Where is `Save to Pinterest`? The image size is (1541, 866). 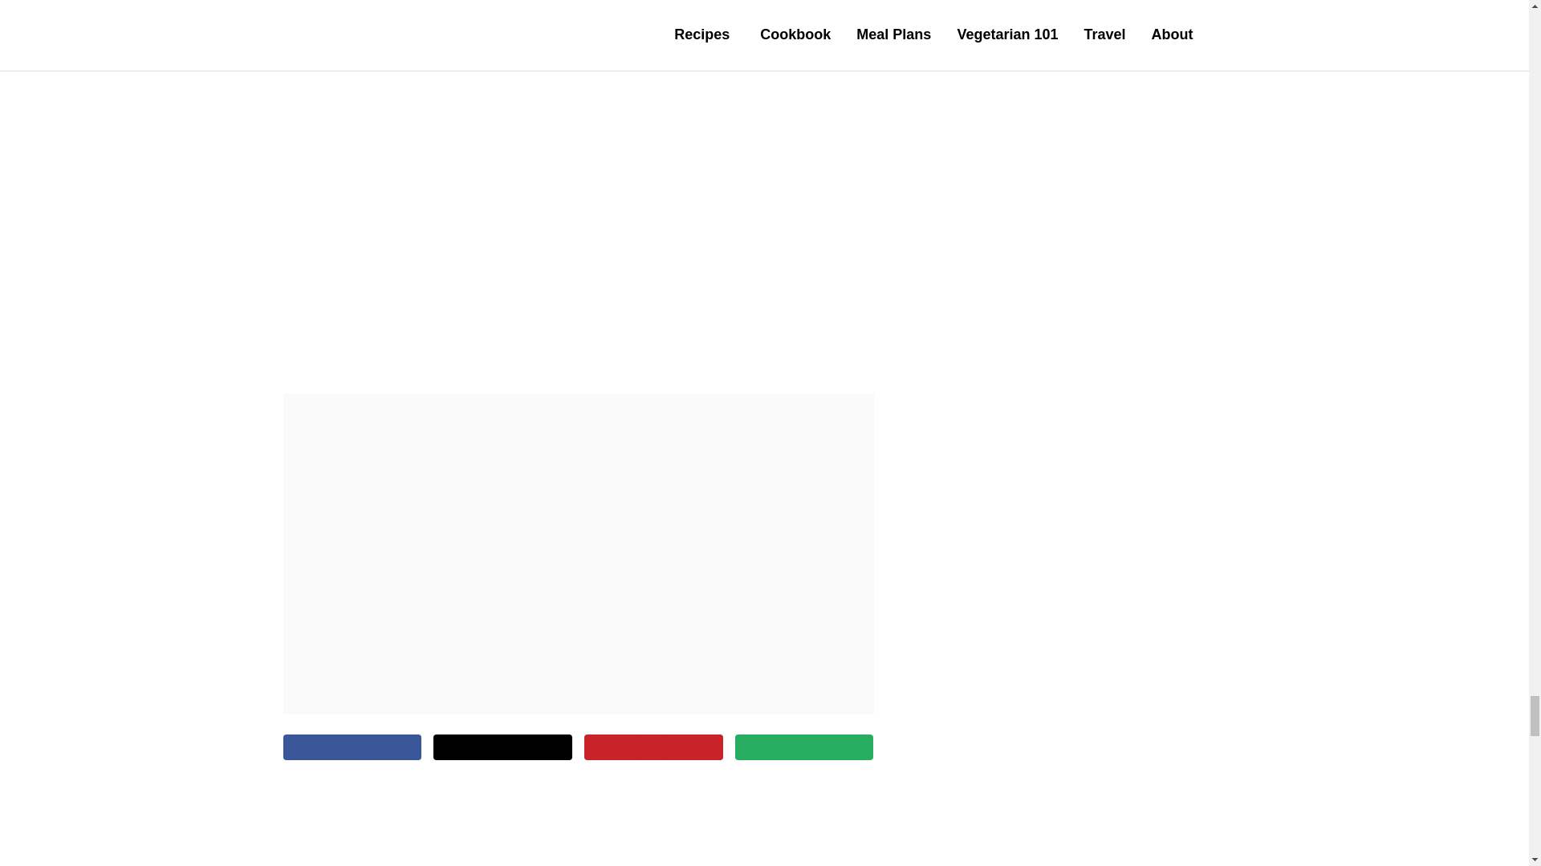 Save to Pinterest is located at coordinates (653, 747).